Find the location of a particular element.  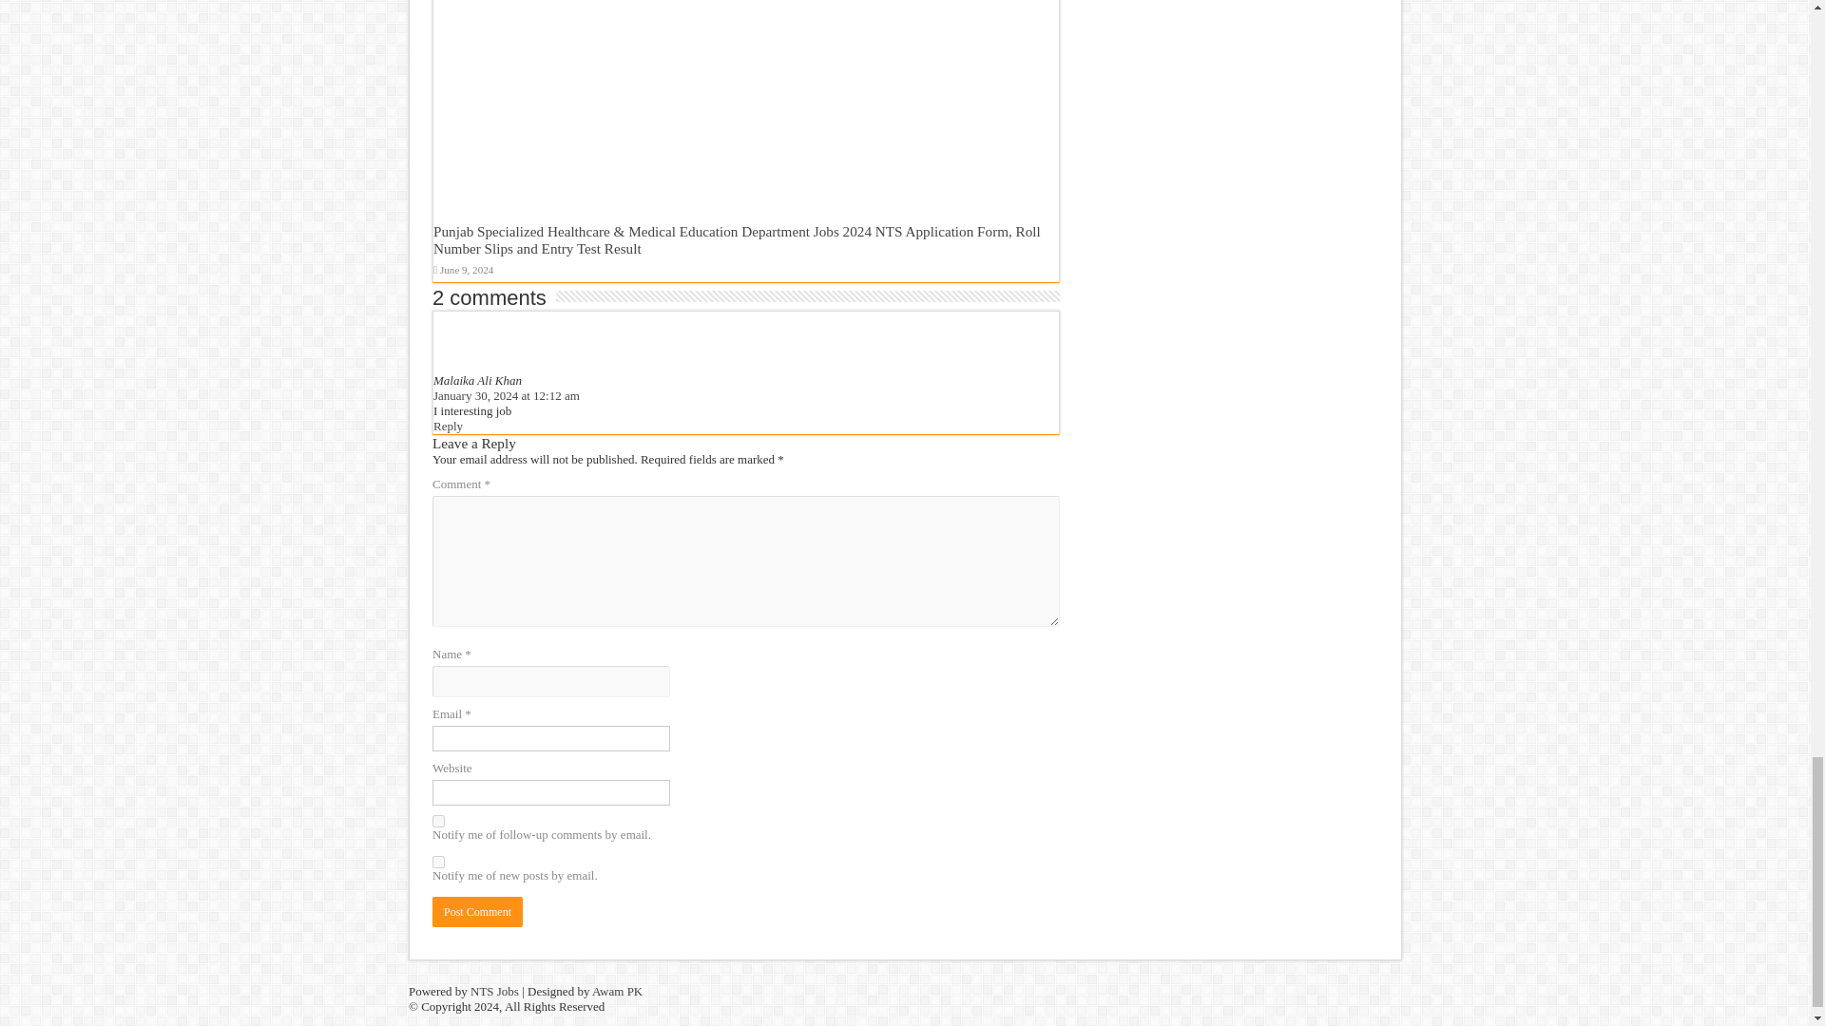

subscribe is located at coordinates (439, 861).